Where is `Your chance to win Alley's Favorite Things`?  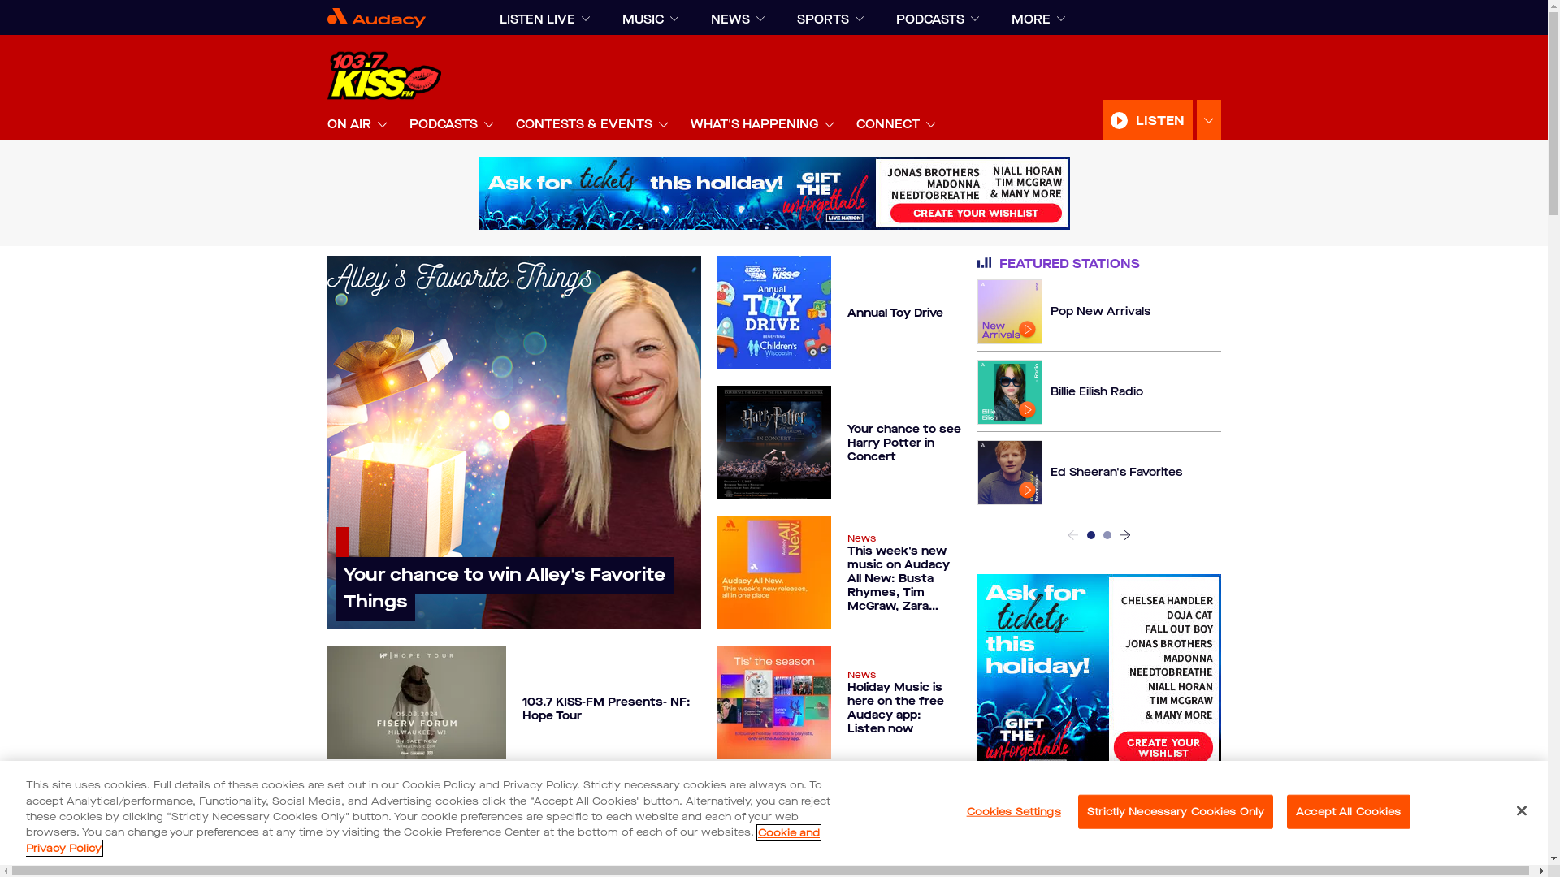 Your chance to win Alley's Favorite Things is located at coordinates (513, 443).